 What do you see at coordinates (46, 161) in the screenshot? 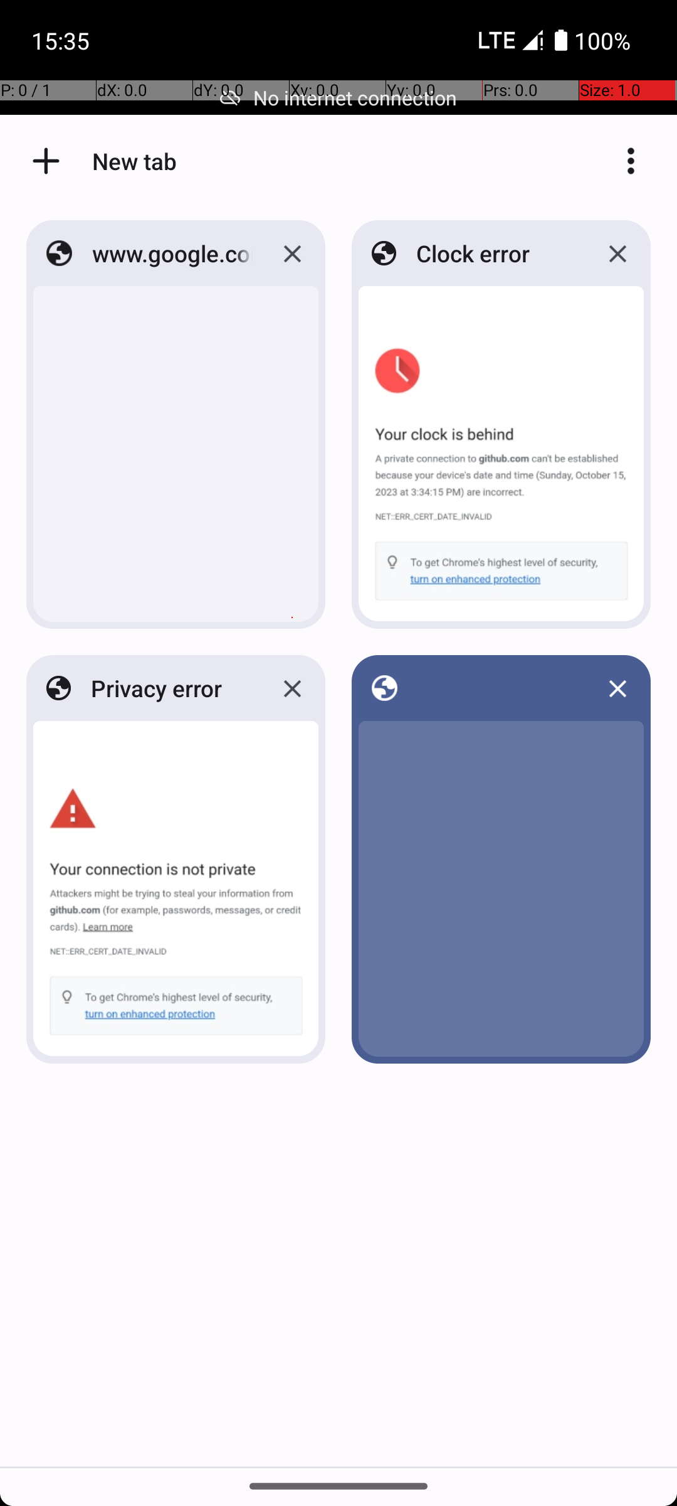
I see `New tab` at bounding box center [46, 161].